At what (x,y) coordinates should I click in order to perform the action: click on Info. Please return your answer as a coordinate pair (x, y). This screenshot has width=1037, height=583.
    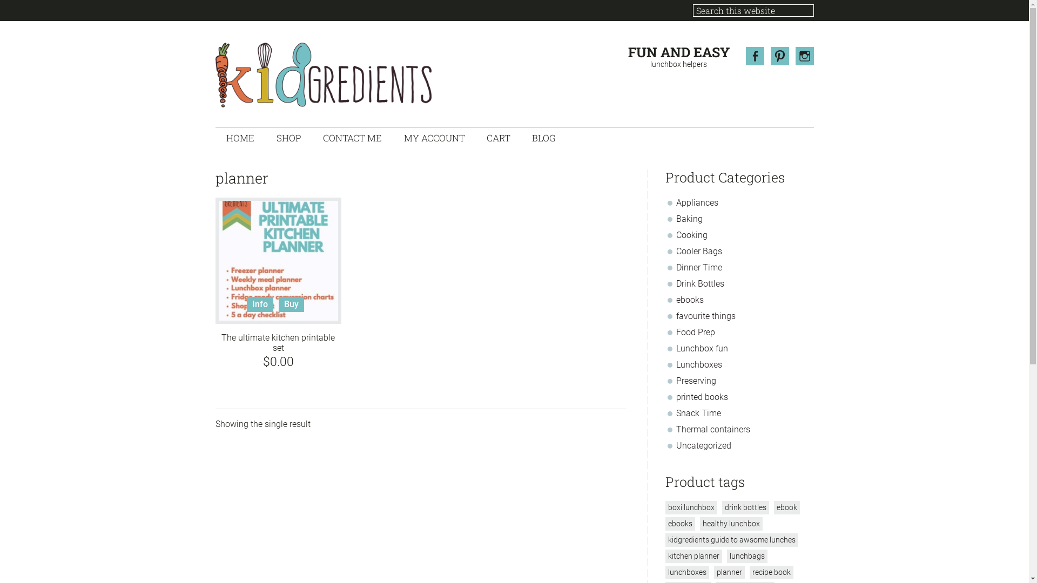
    Looking at the image, I should click on (260, 304).